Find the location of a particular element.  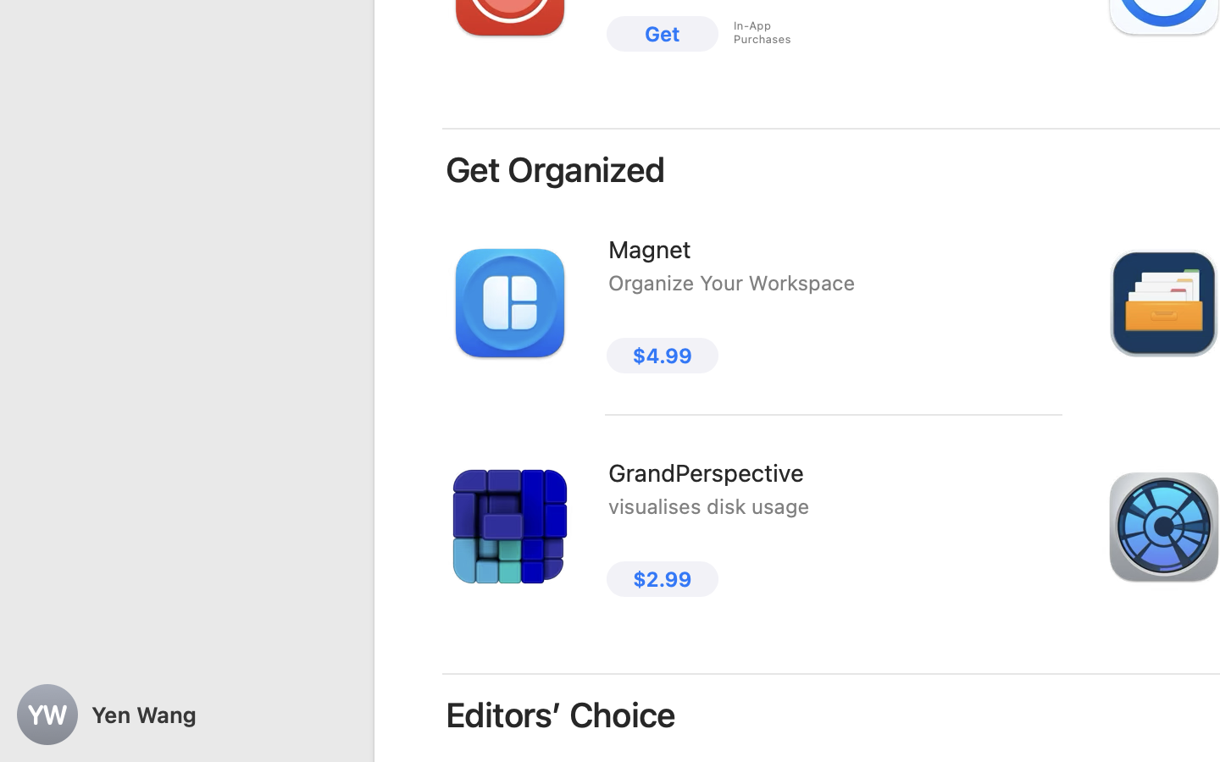

Get Organized is located at coordinates (556, 169).